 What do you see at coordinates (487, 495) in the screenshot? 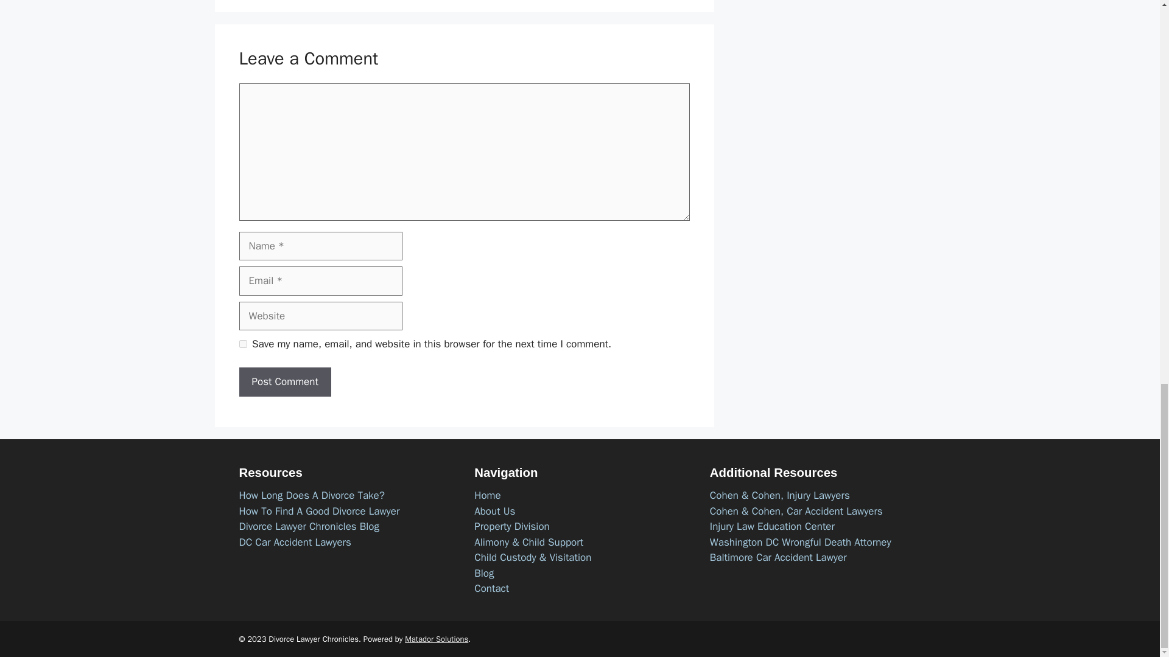
I see `Home` at bounding box center [487, 495].